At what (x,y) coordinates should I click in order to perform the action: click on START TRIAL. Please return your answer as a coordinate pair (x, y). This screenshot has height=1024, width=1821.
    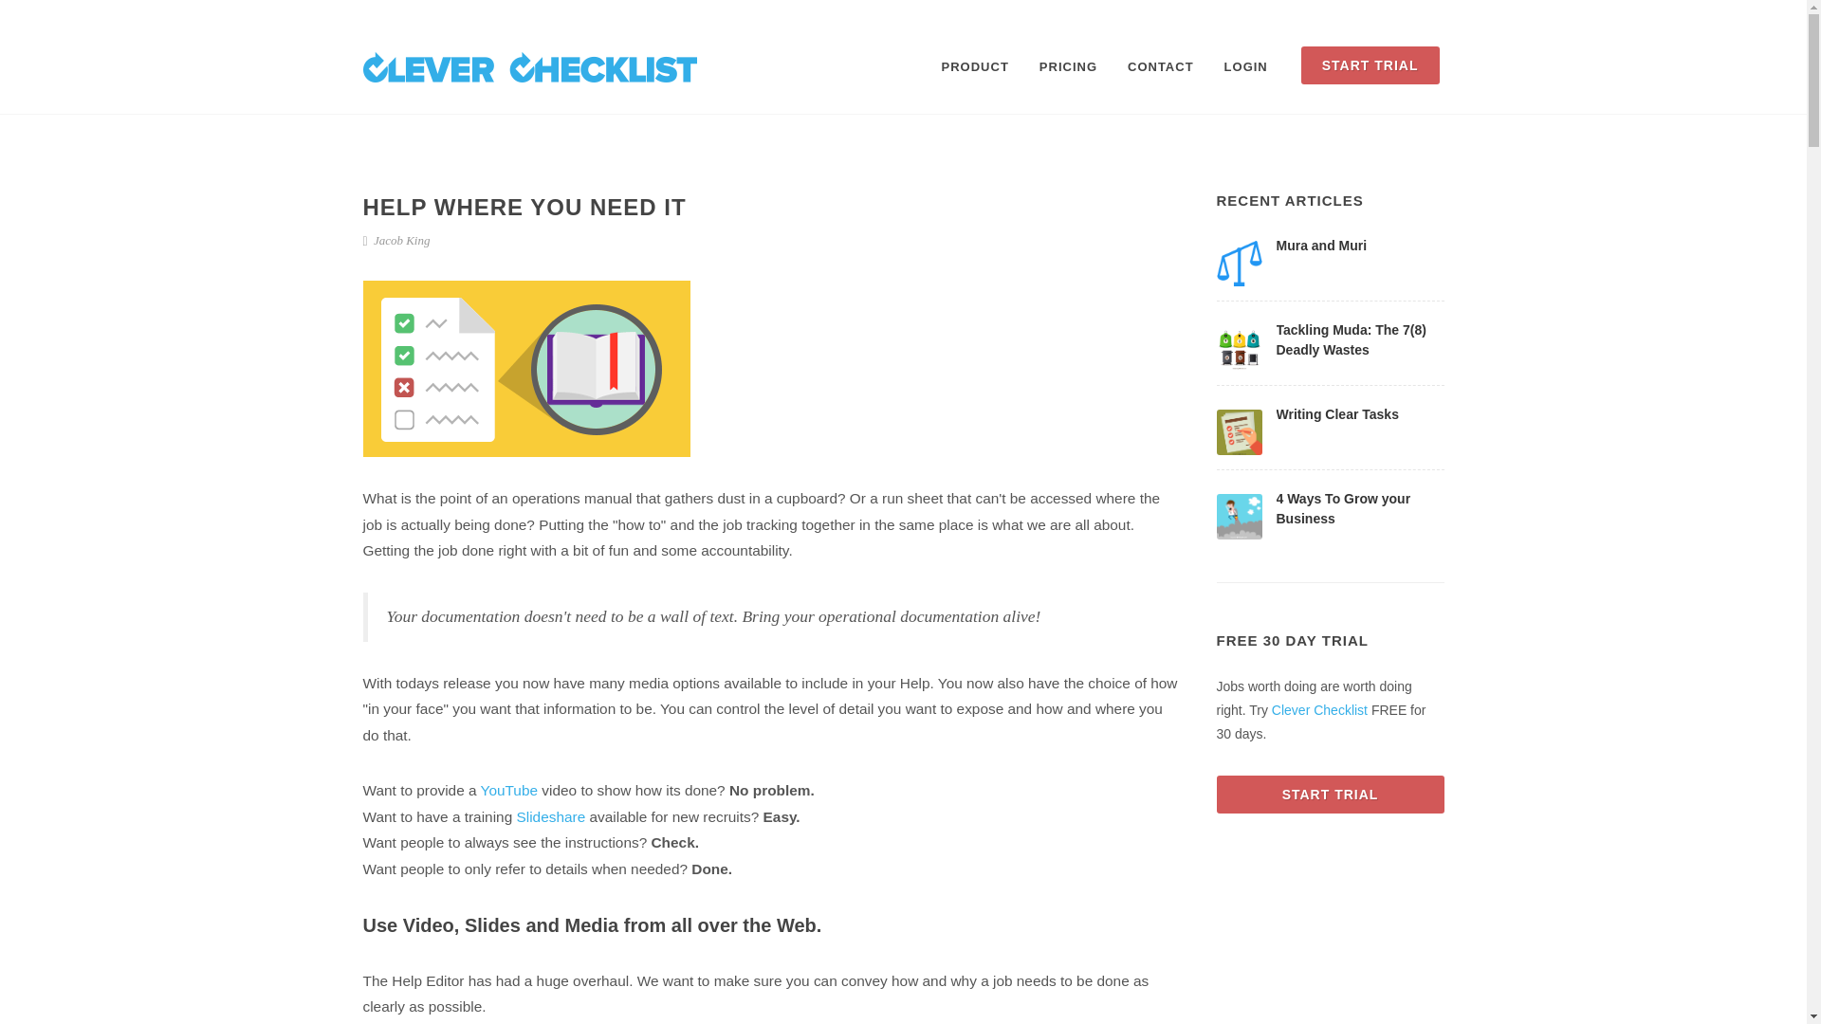
    Looking at the image, I should click on (1330, 794).